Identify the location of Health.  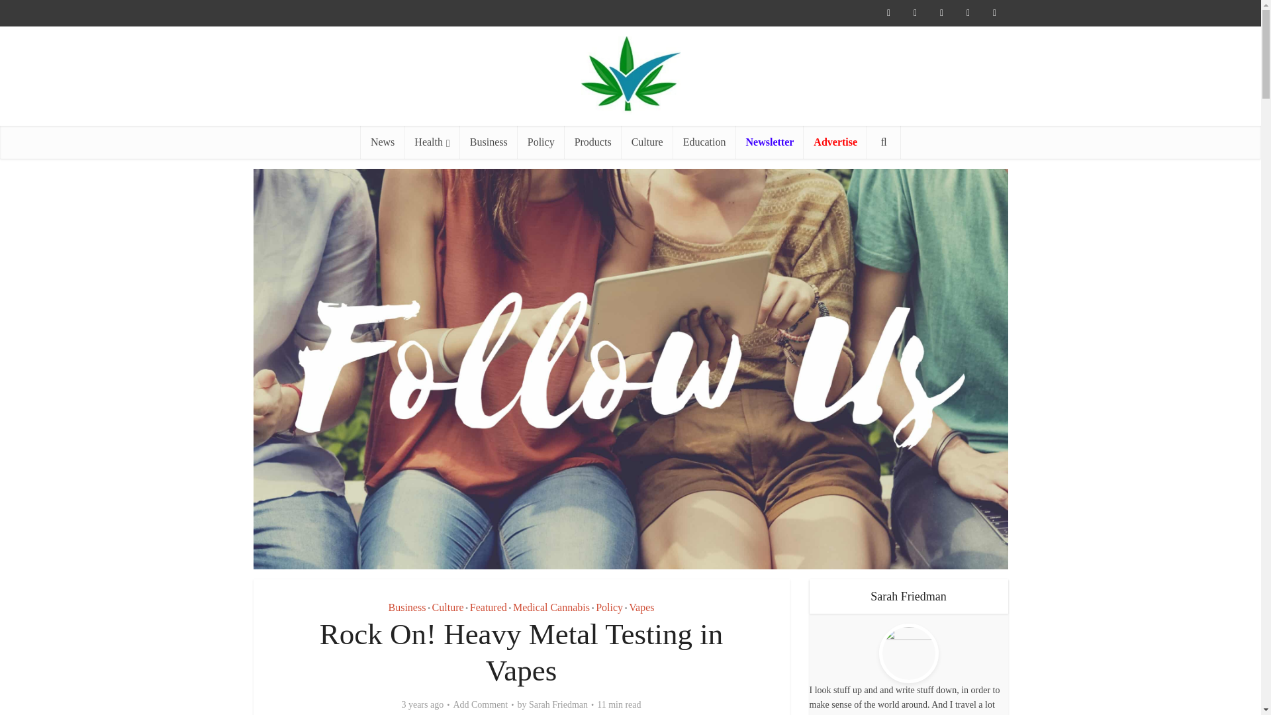
(432, 142).